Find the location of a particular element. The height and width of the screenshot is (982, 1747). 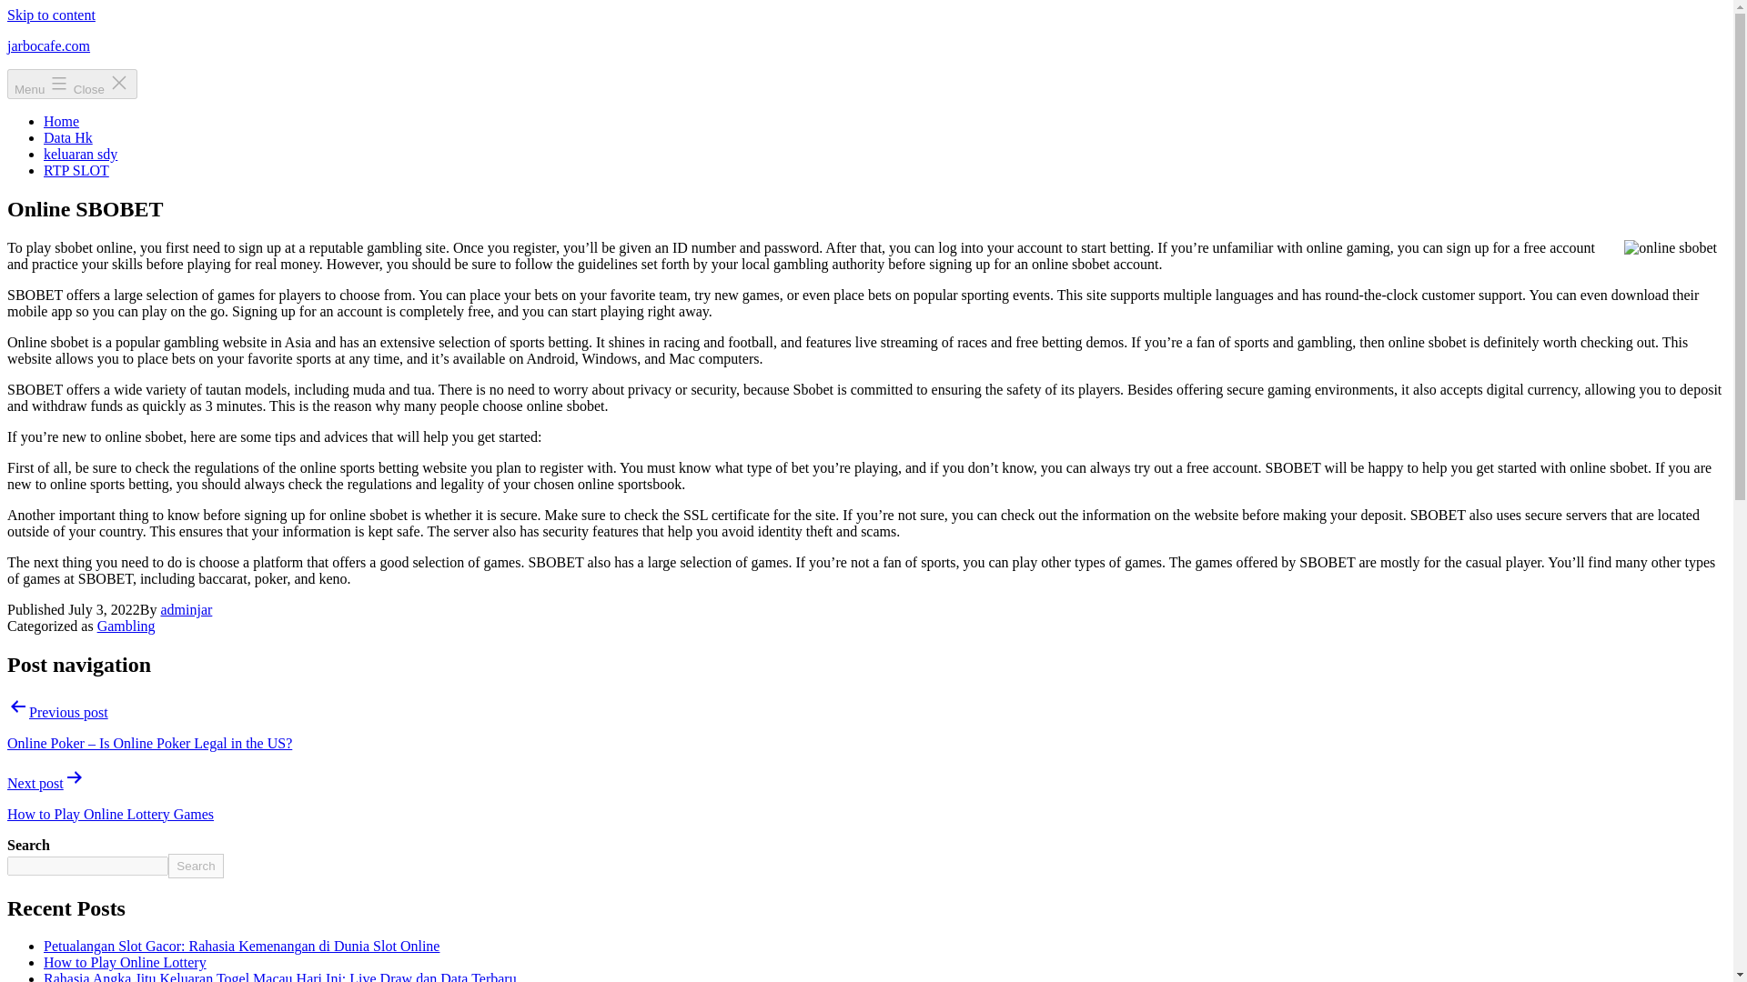

Home is located at coordinates (61, 121).